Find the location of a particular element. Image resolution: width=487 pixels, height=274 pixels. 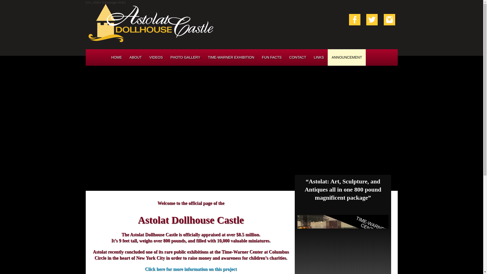

new mexico castle dollhouse is located at coordinates (185, 57).